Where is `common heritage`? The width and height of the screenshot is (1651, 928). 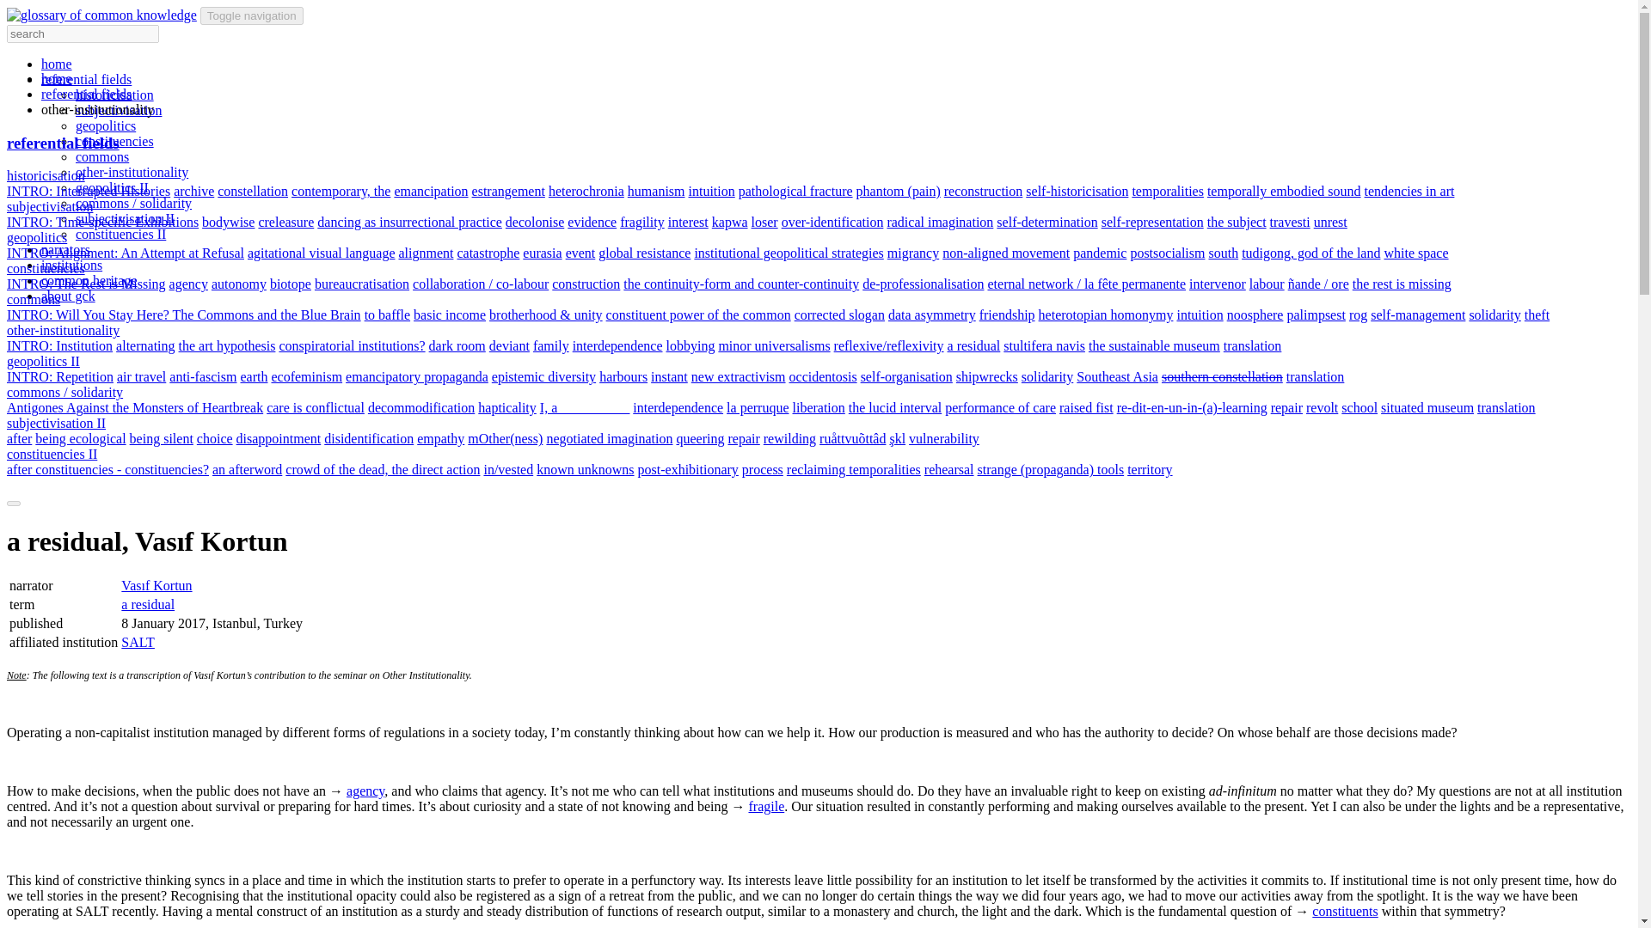 common heritage is located at coordinates (89, 280).